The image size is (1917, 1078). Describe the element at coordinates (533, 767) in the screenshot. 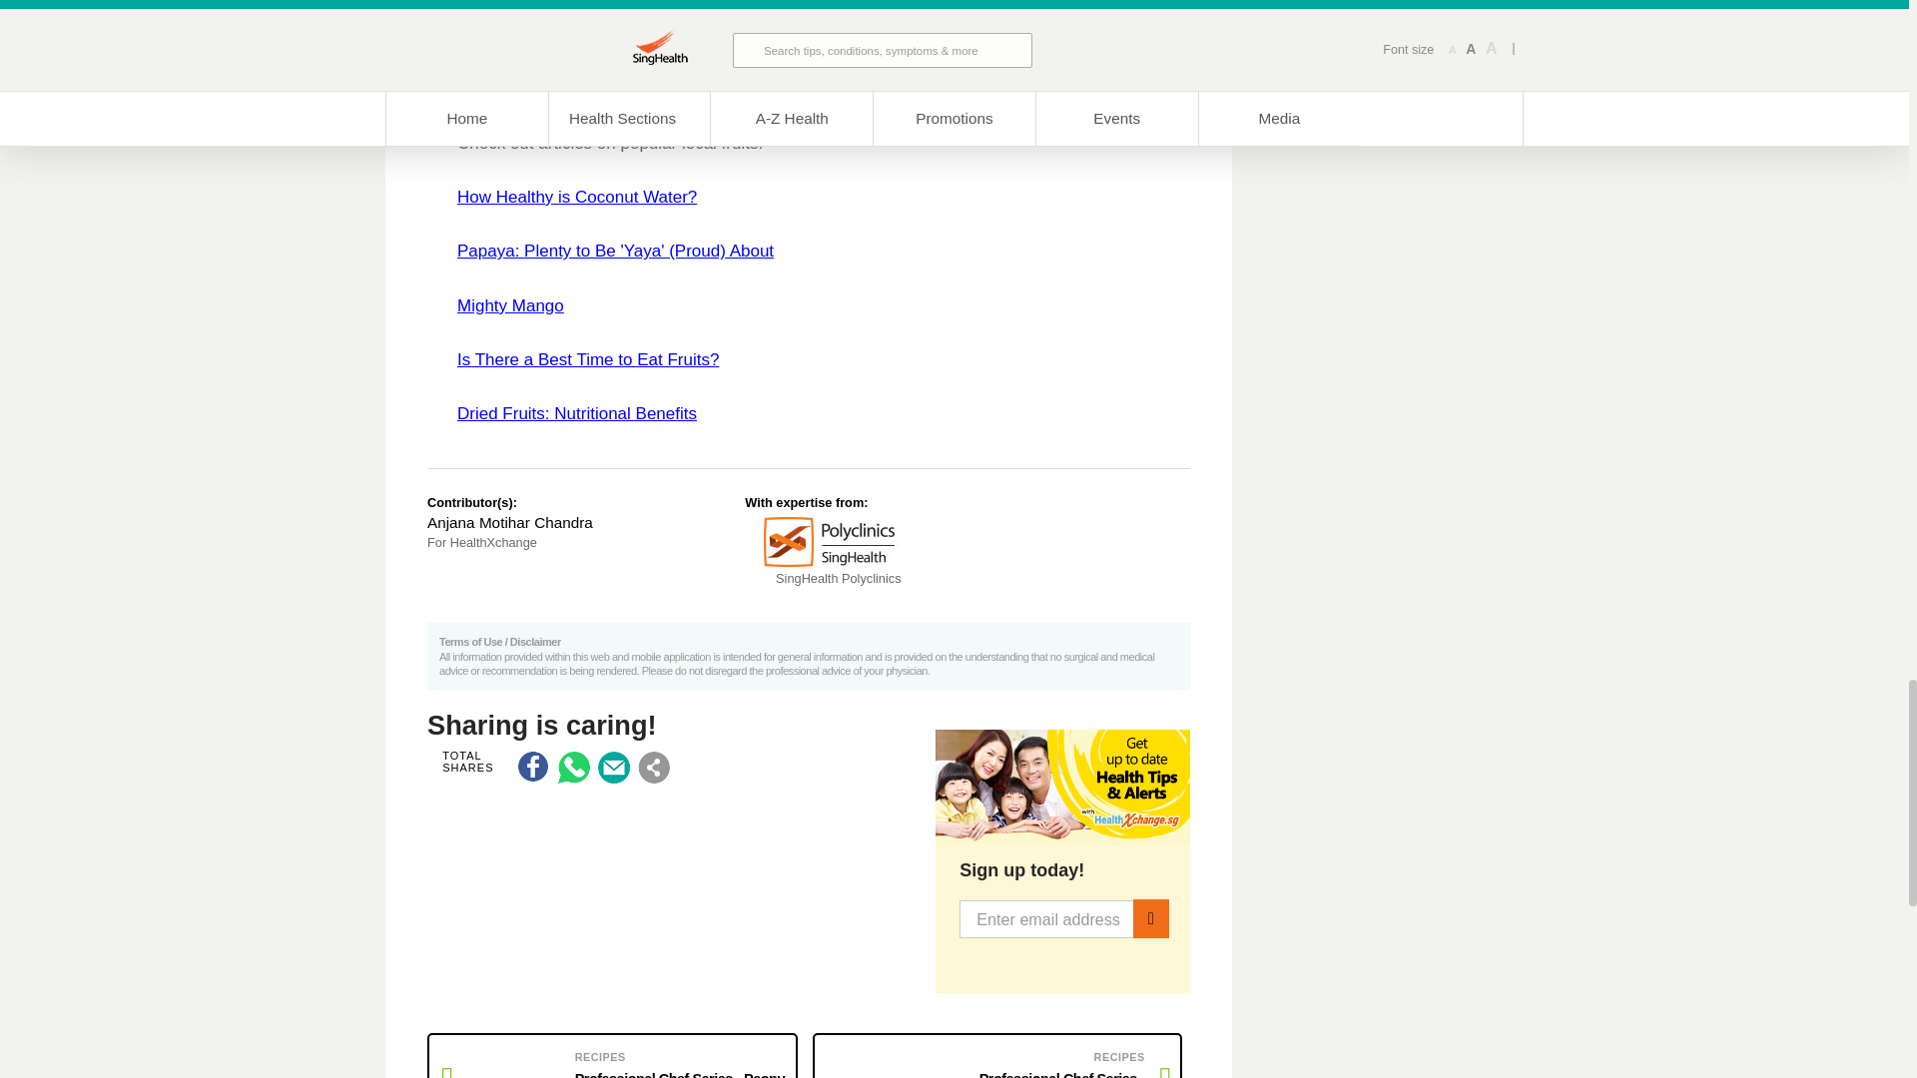

I see `Facebook` at that location.